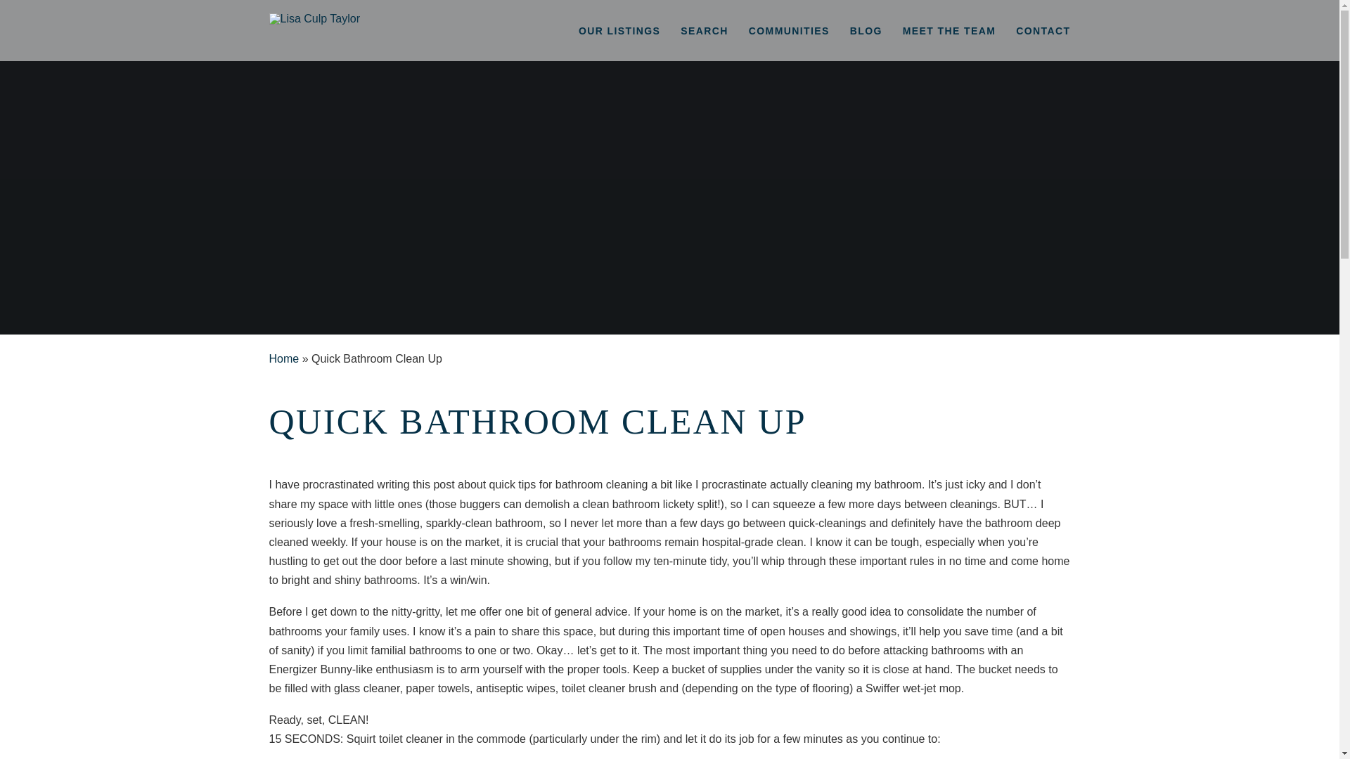  Describe the element at coordinates (705, 30) in the screenshot. I see `SEARCH` at that location.